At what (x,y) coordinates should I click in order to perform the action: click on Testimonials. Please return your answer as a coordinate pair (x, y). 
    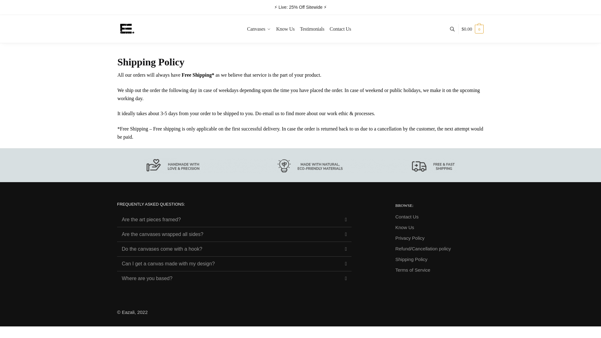
    Looking at the image, I should click on (312, 29).